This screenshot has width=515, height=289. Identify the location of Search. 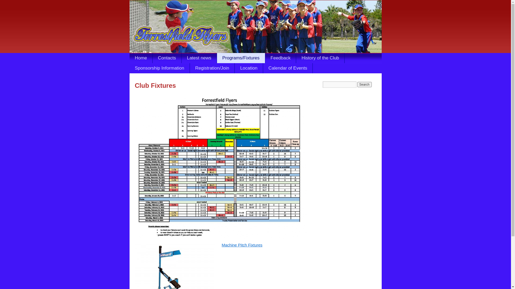
(365, 85).